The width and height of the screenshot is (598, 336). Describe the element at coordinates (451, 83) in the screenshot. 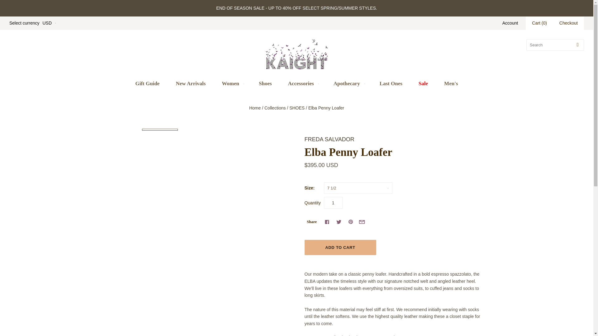

I see `Men's` at that location.